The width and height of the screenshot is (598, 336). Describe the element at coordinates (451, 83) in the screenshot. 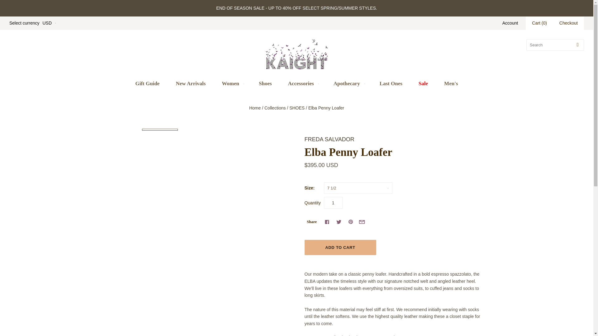

I see `Men's` at that location.